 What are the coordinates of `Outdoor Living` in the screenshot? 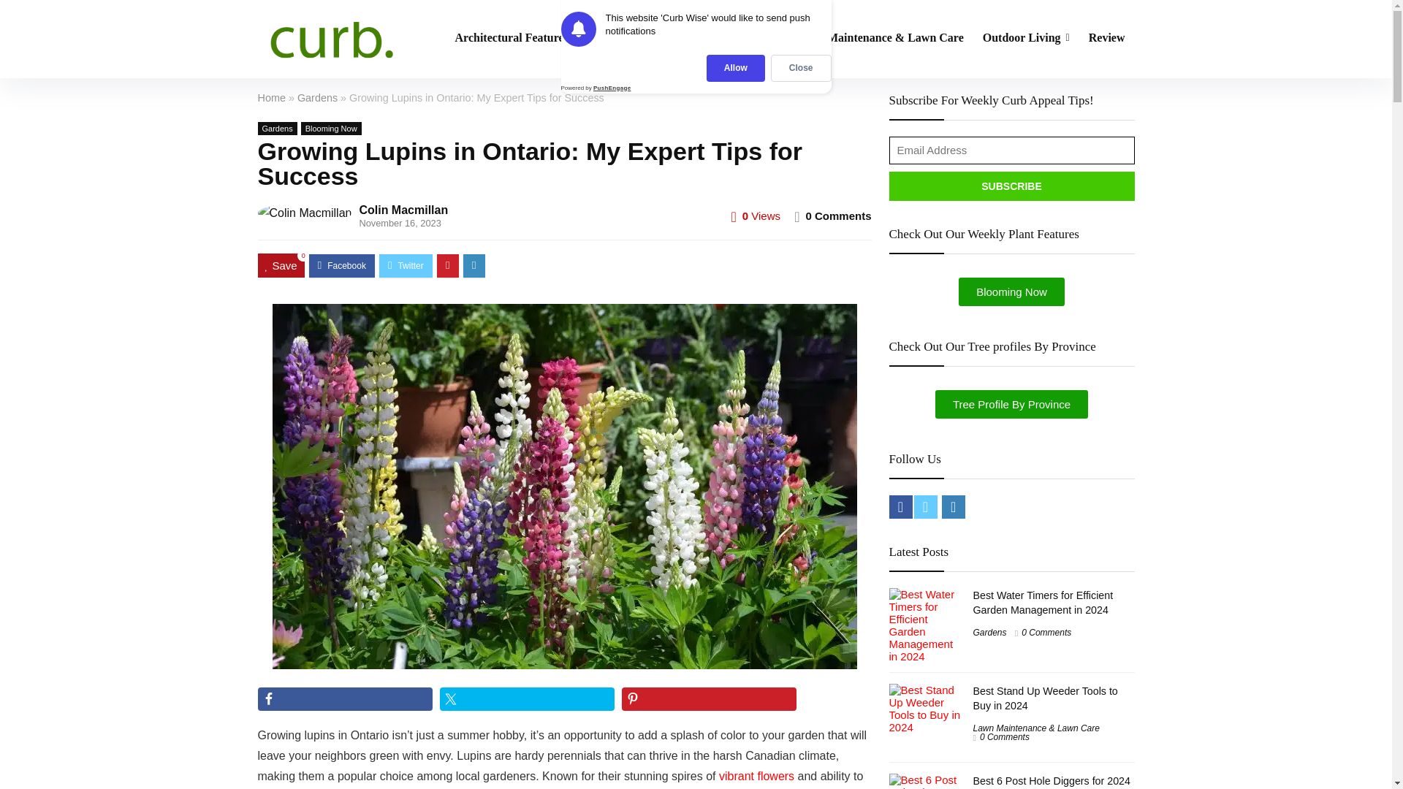 It's located at (1026, 38).